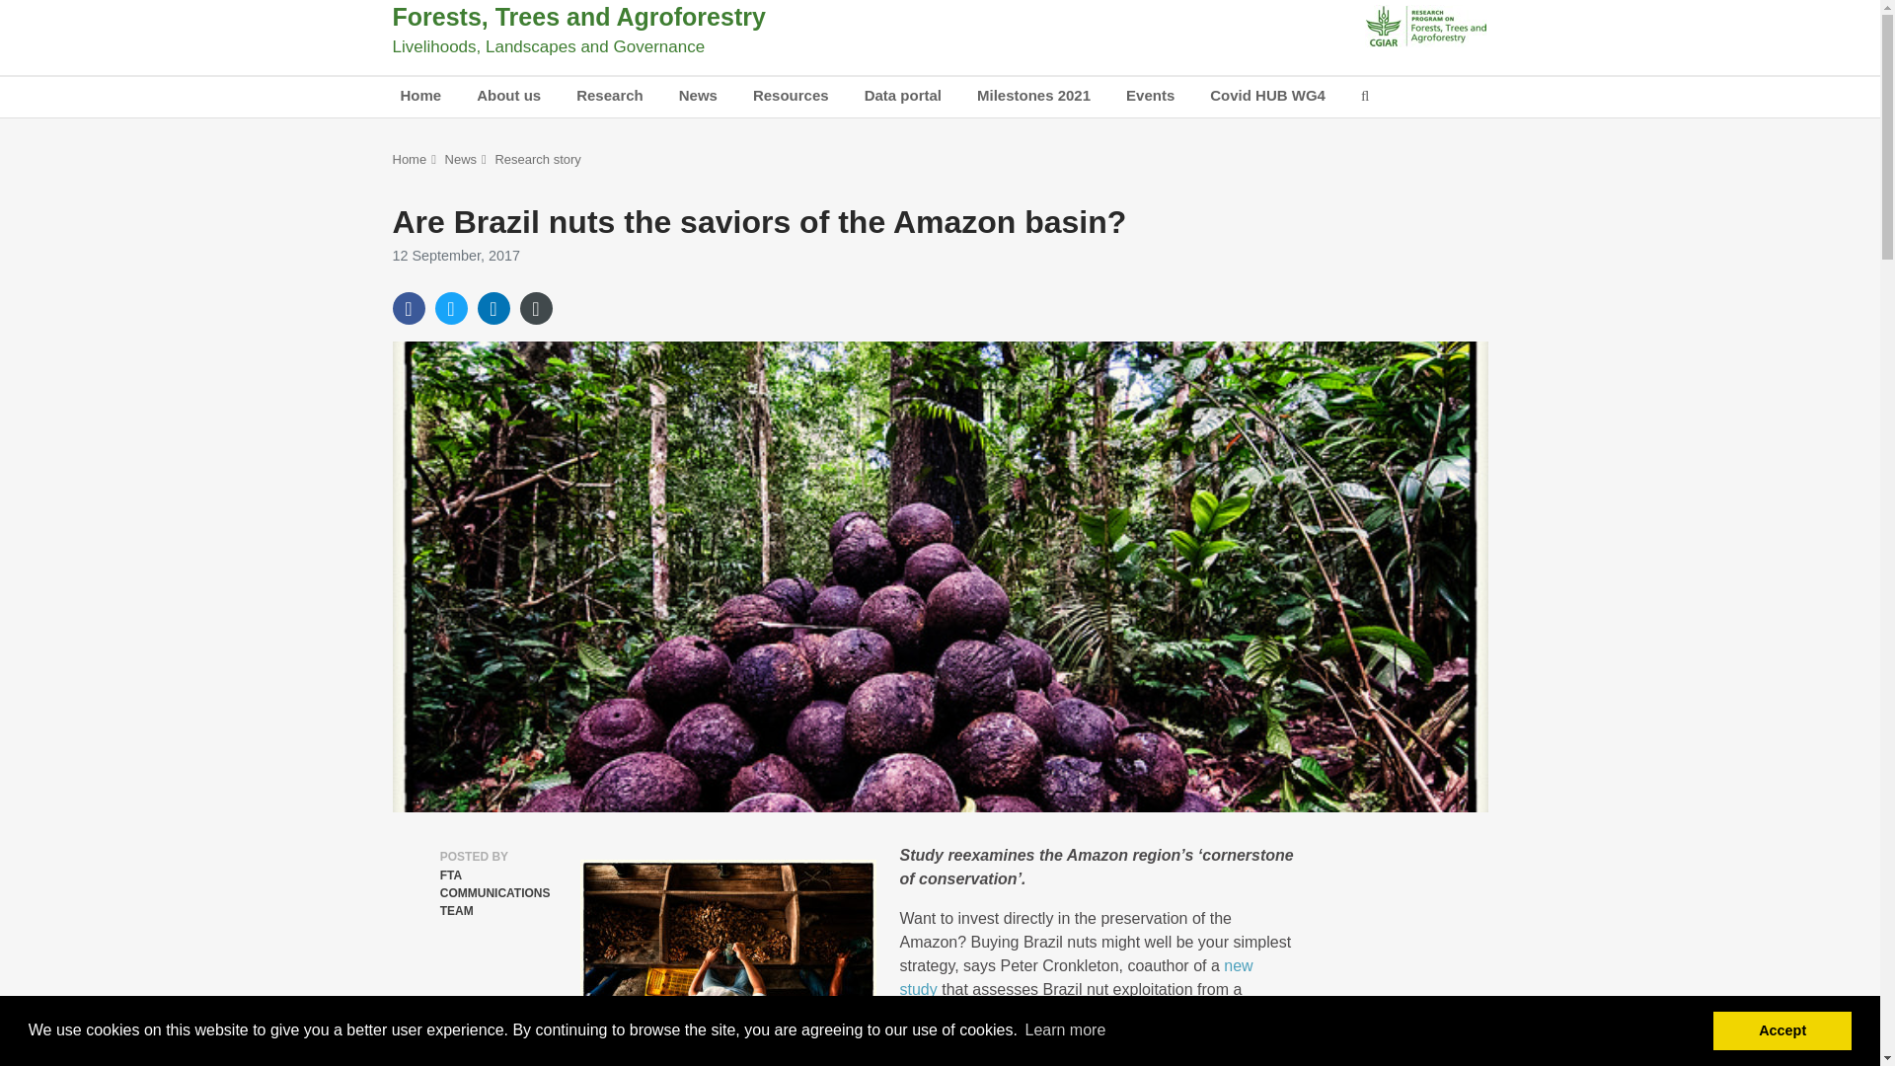 This screenshot has height=1066, width=1895. What do you see at coordinates (610, 97) in the screenshot?
I see `Research` at bounding box center [610, 97].